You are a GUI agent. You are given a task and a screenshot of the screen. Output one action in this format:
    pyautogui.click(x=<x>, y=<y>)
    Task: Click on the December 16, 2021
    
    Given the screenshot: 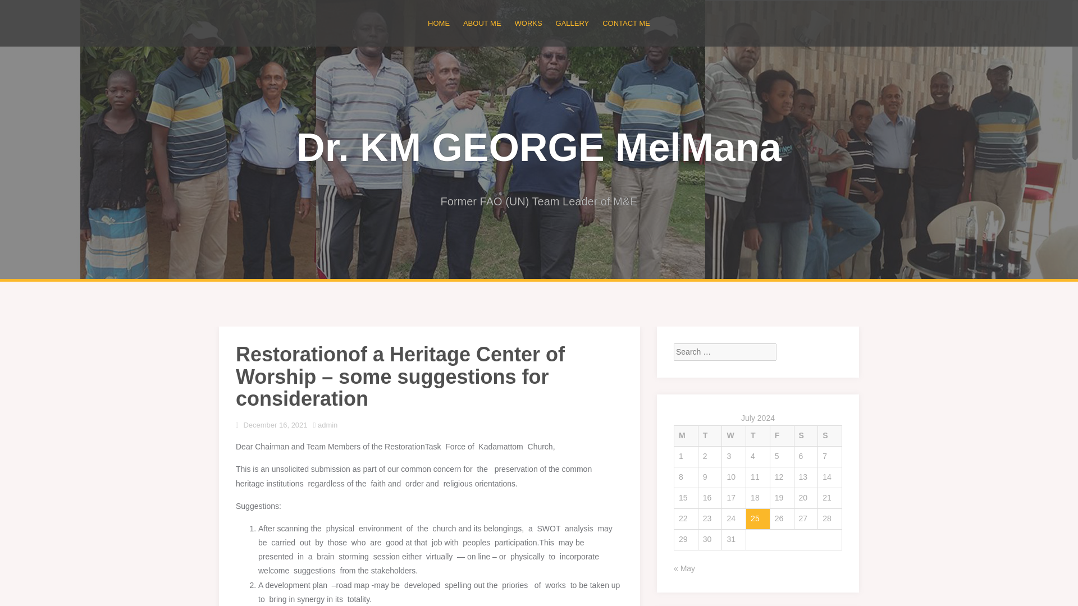 What is the action you would take?
    pyautogui.click(x=275, y=424)
    